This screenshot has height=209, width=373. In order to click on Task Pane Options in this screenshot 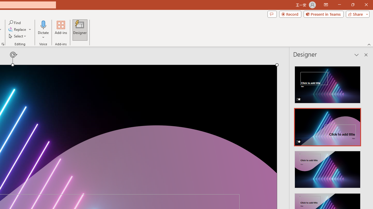, I will do `click(357, 55)`.